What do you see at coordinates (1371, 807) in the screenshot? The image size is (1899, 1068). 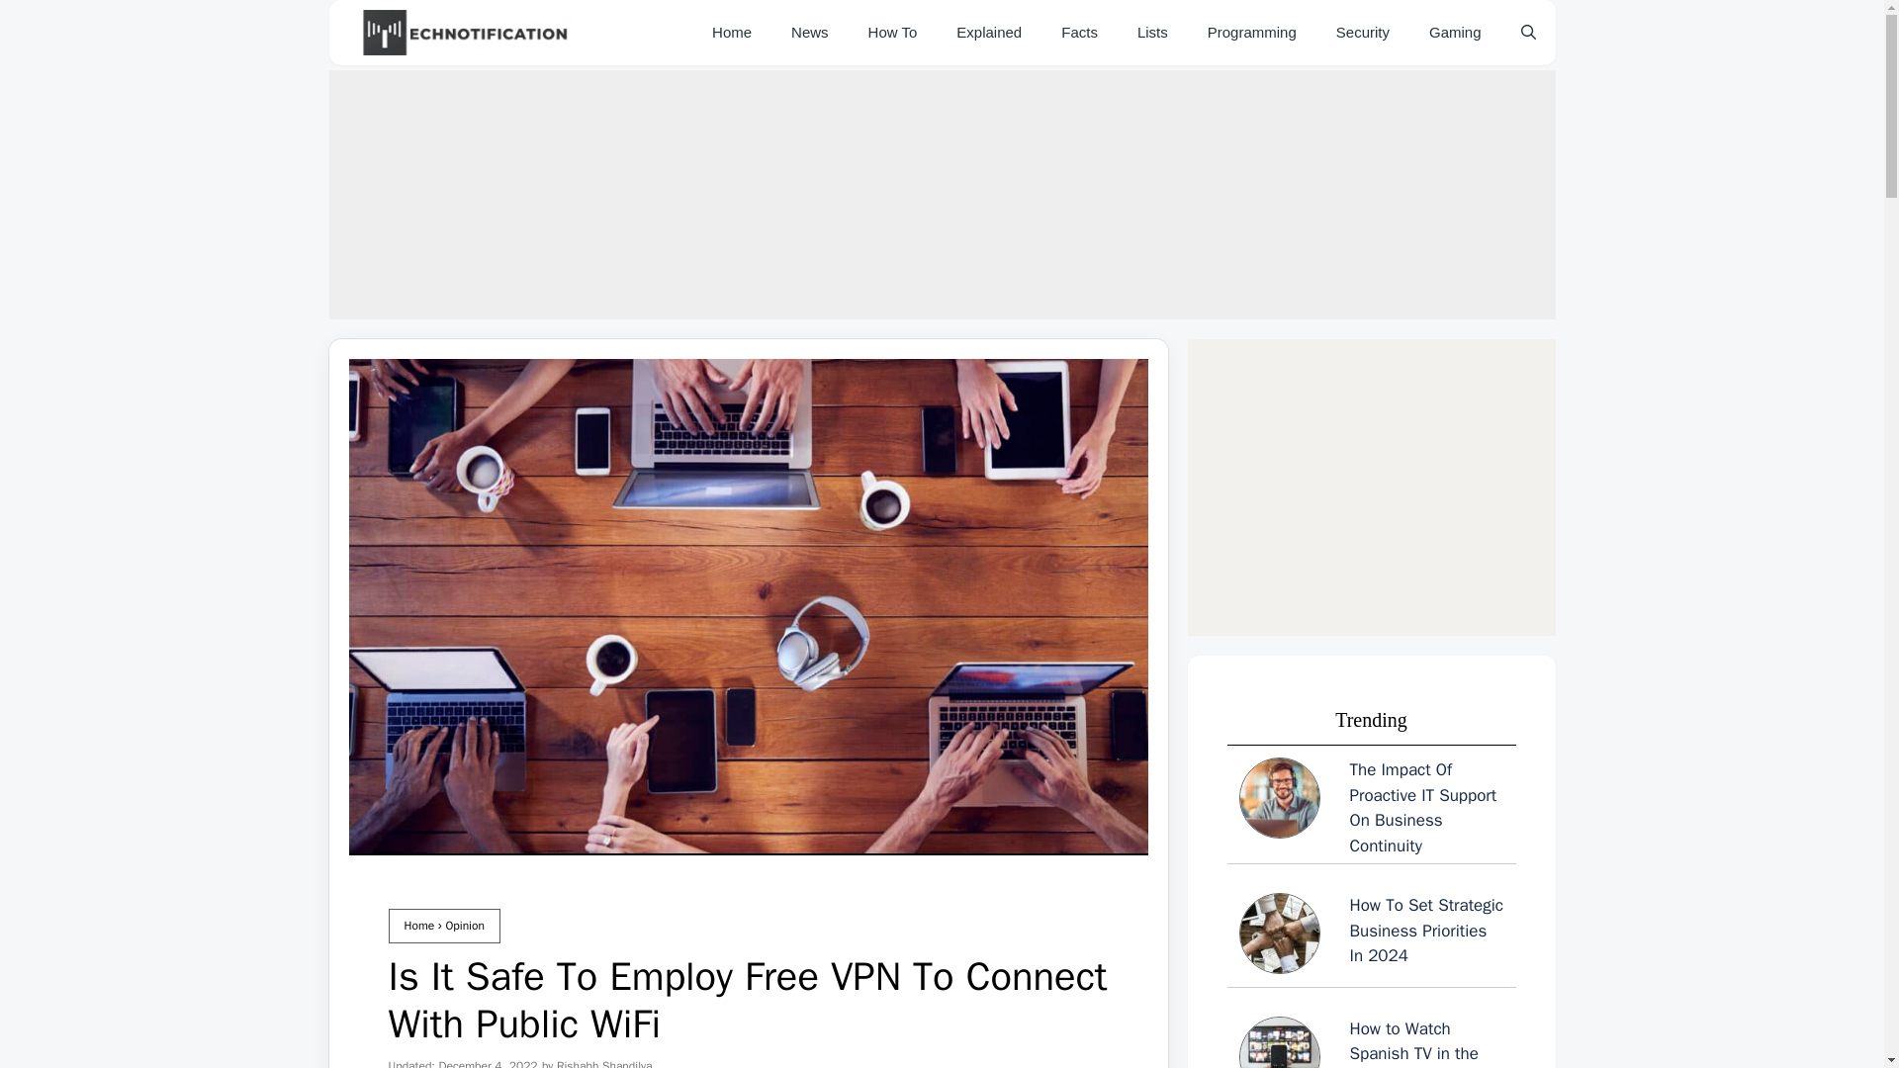 I see `The Impact Of Proactive IT Support On Business Continuity` at bounding box center [1371, 807].